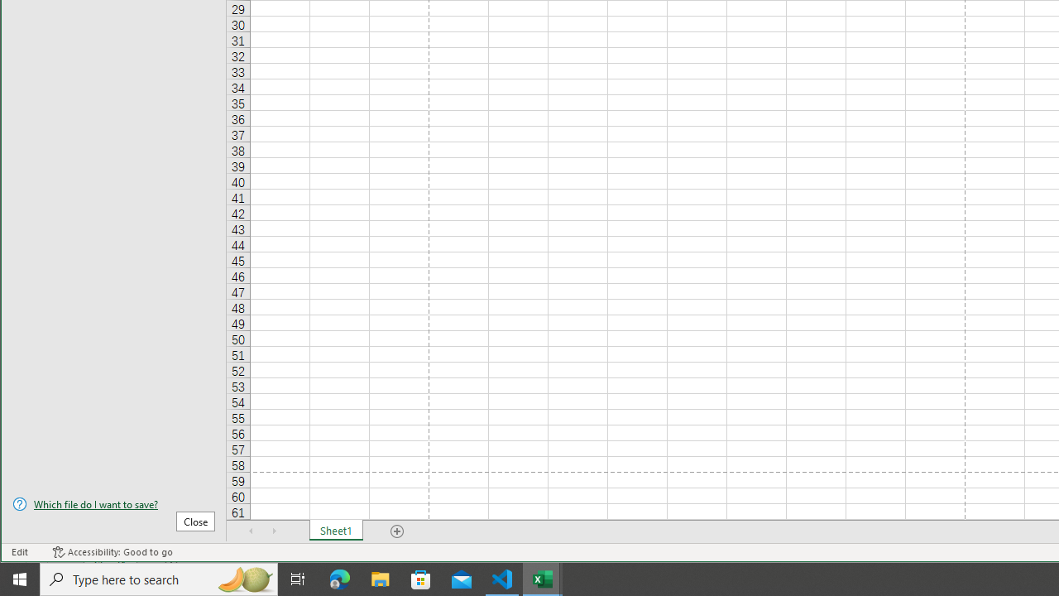 This screenshot has height=596, width=1059. What do you see at coordinates (421, 579) in the screenshot?
I see `Microsoft Store` at bounding box center [421, 579].